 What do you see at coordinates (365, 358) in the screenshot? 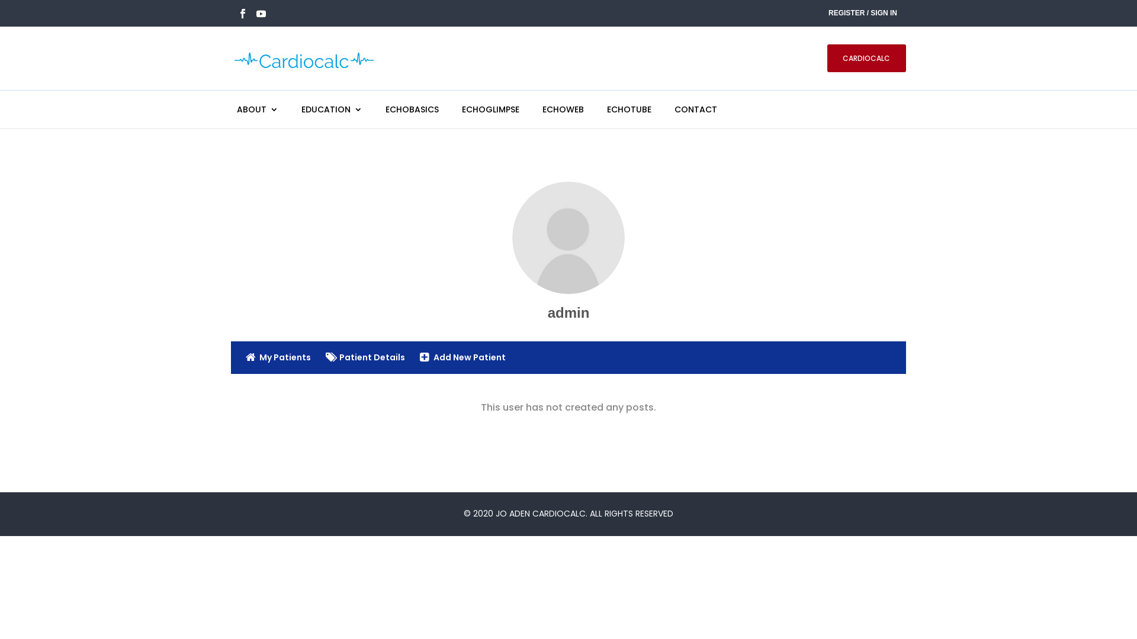
I see `Patient Details` at bounding box center [365, 358].